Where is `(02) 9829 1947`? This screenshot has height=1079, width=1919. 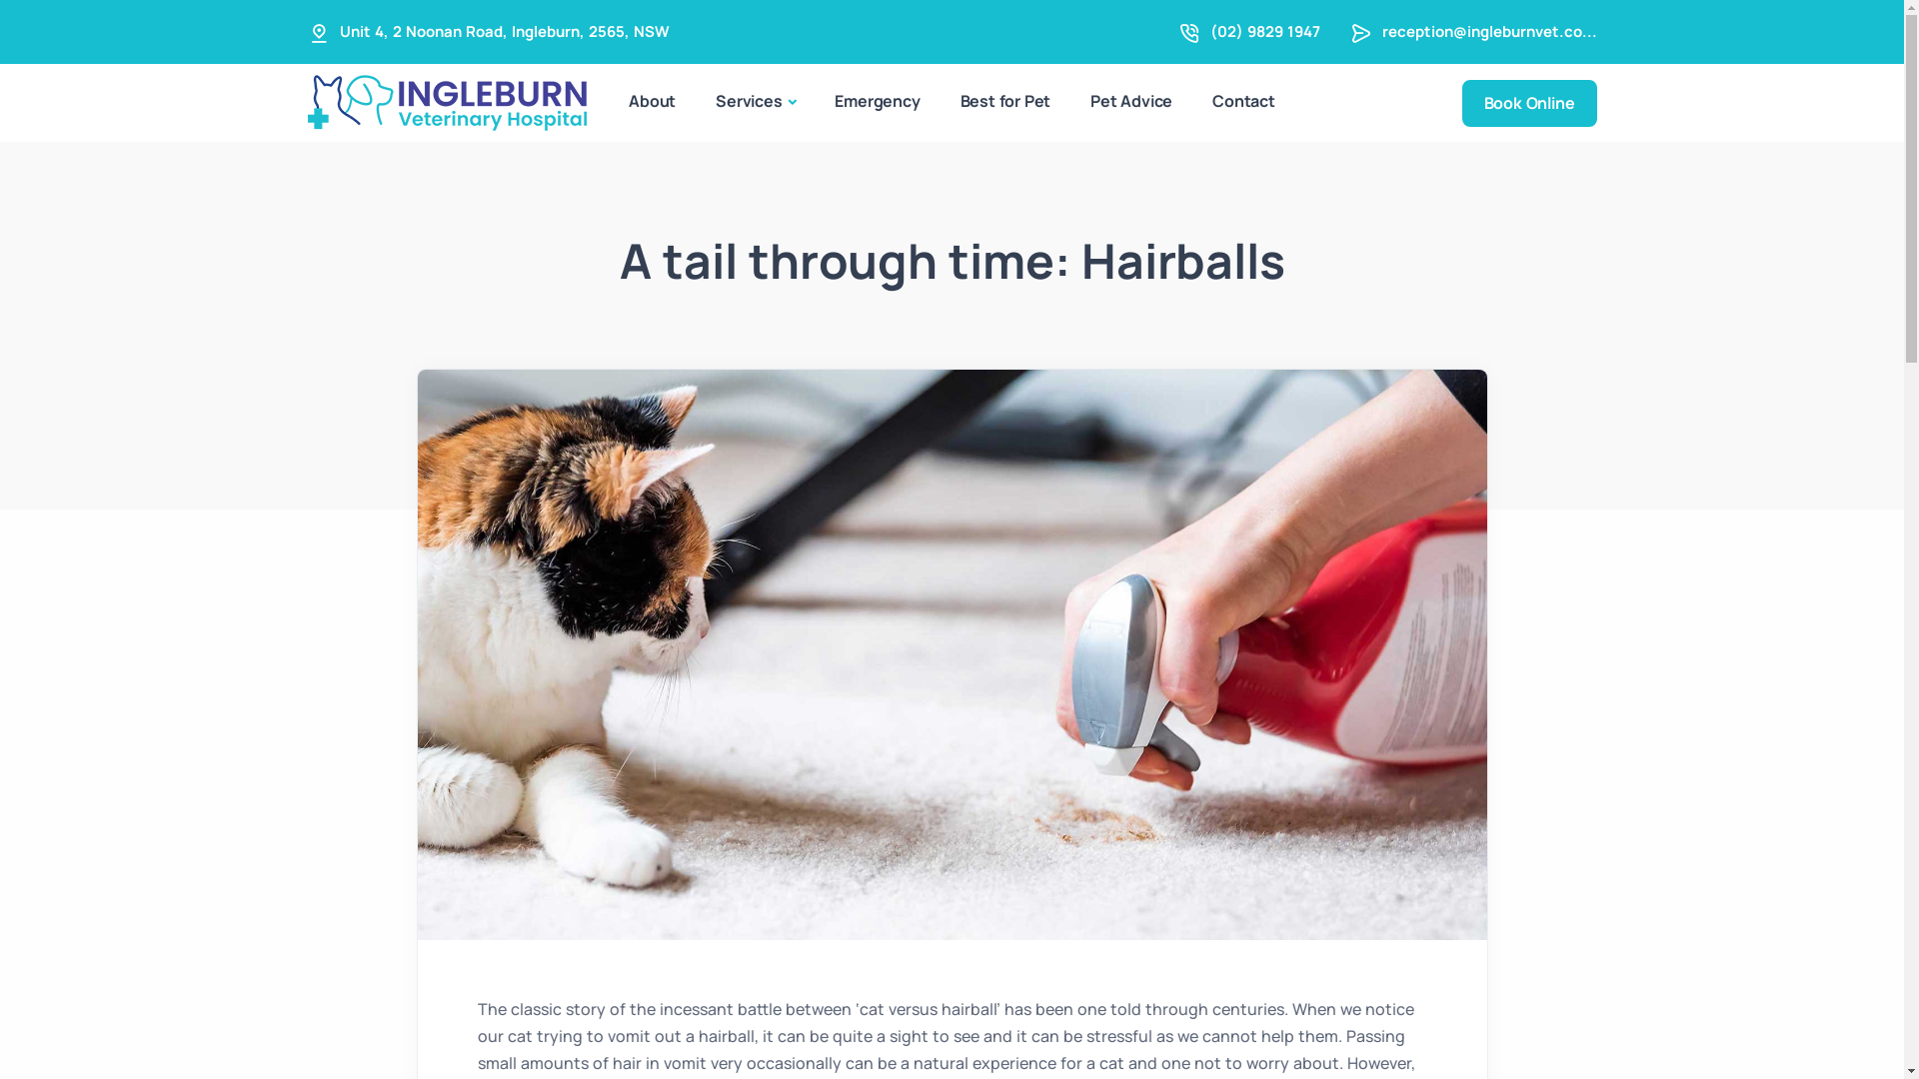
(02) 9829 1947 is located at coordinates (1264, 32).